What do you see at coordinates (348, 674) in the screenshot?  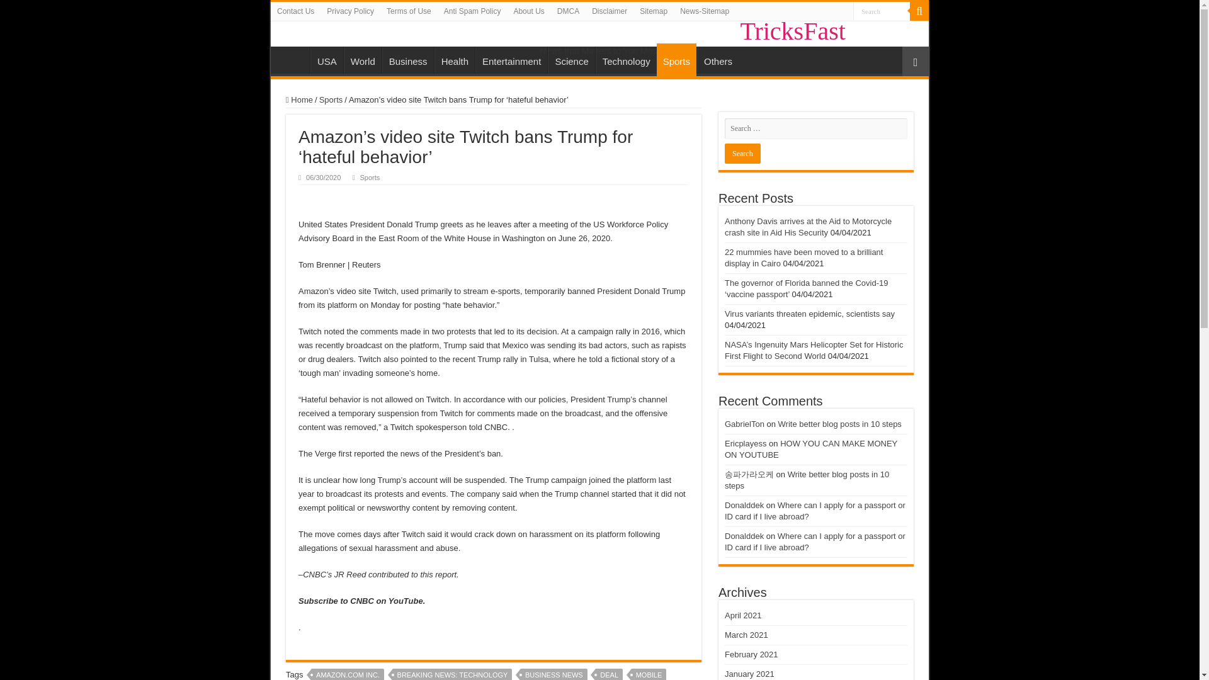 I see `AMAZON.COM INC.` at bounding box center [348, 674].